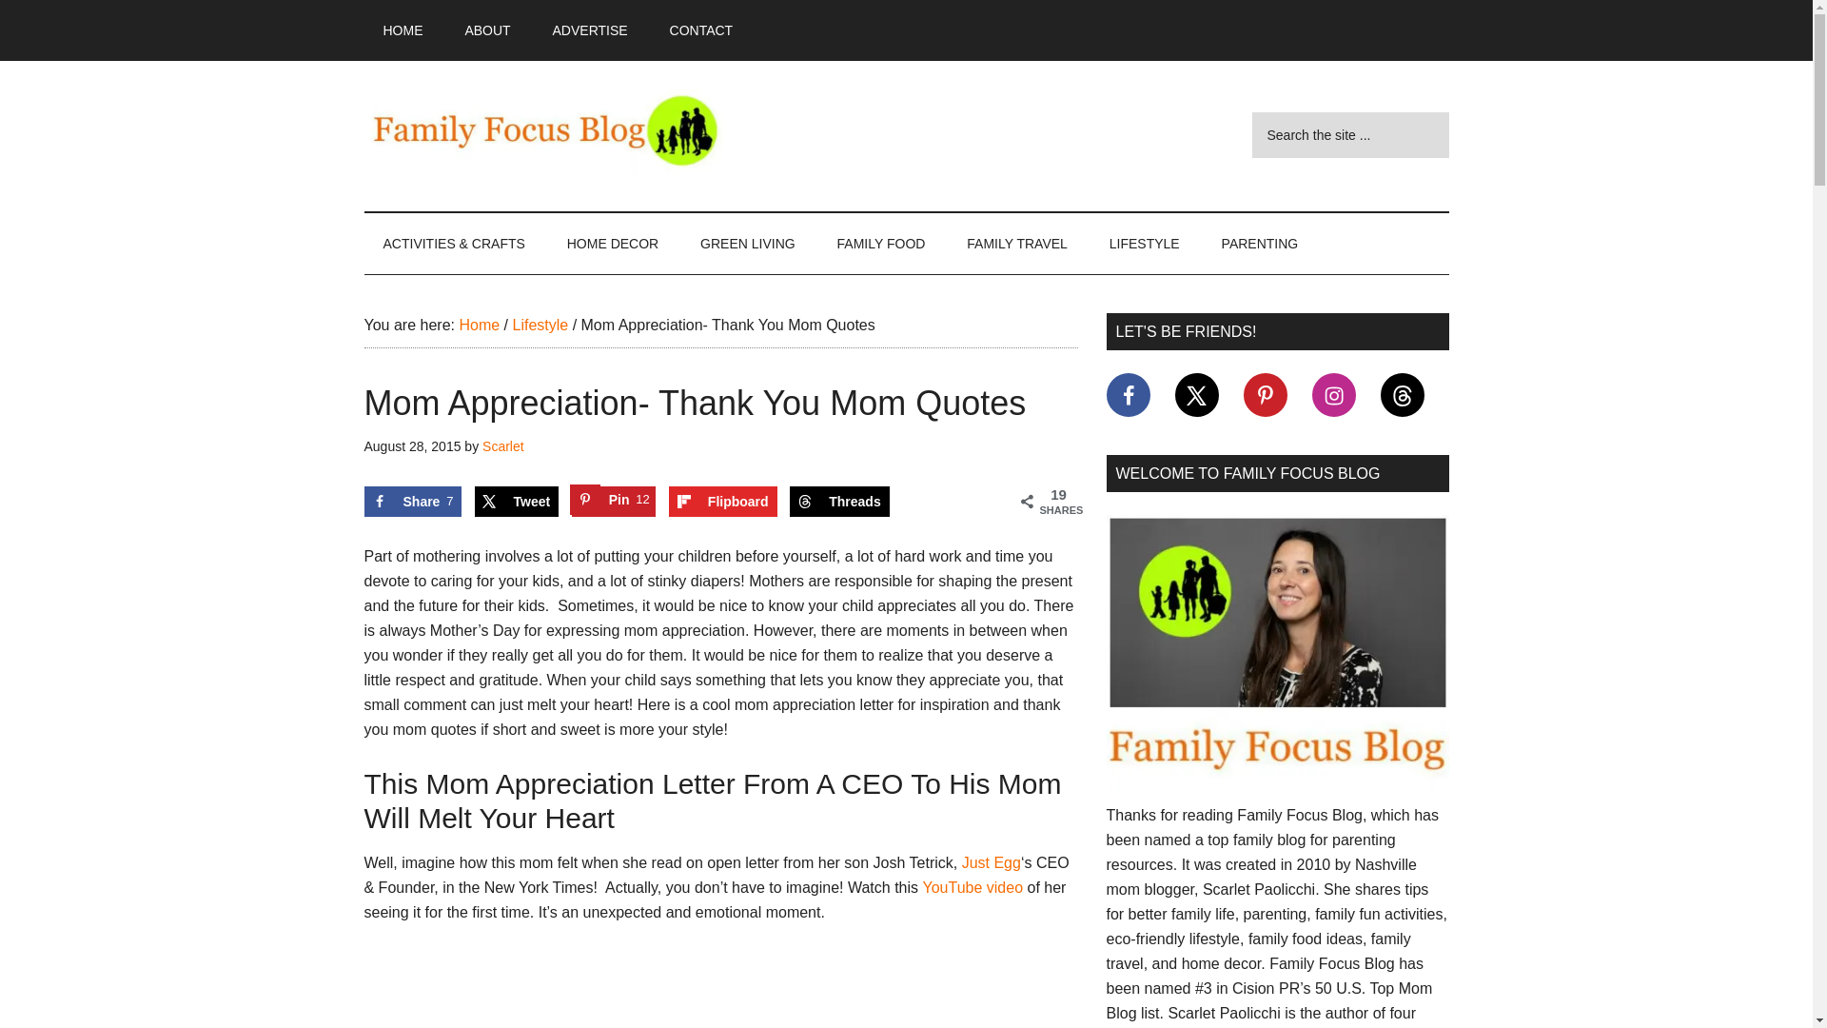 The height and width of the screenshot is (1028, 1827). What do you see at coordinates (540, 324) in the screenshot?
I see `Lifestyle` at bounding box center [540, 324].